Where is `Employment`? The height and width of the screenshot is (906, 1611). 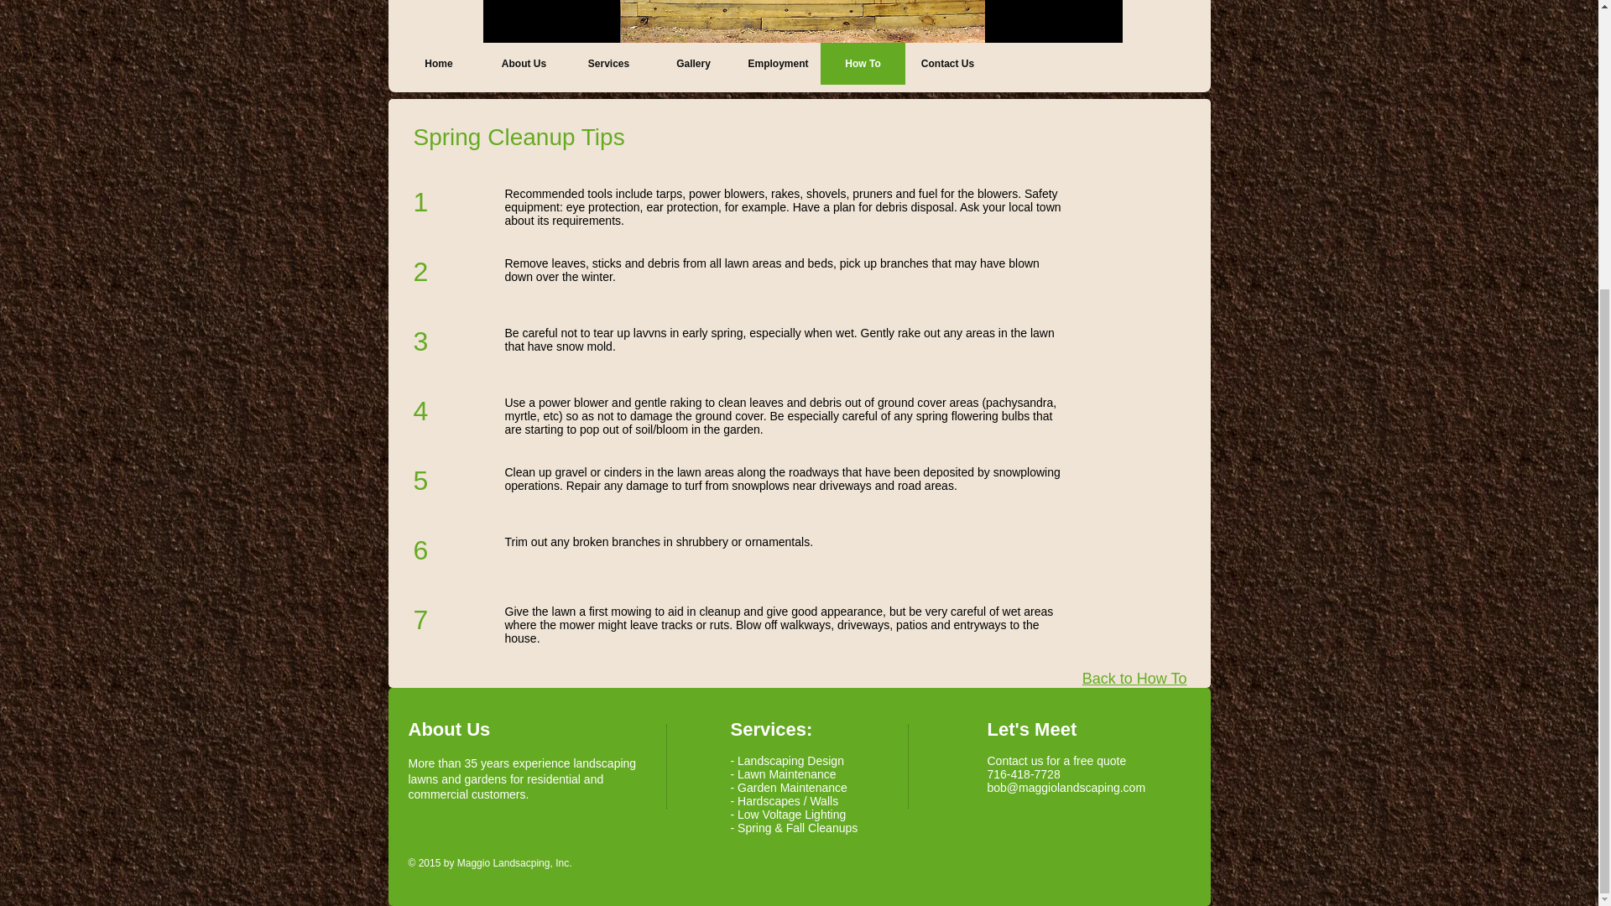
Employment is located at coordinates (777, 64).